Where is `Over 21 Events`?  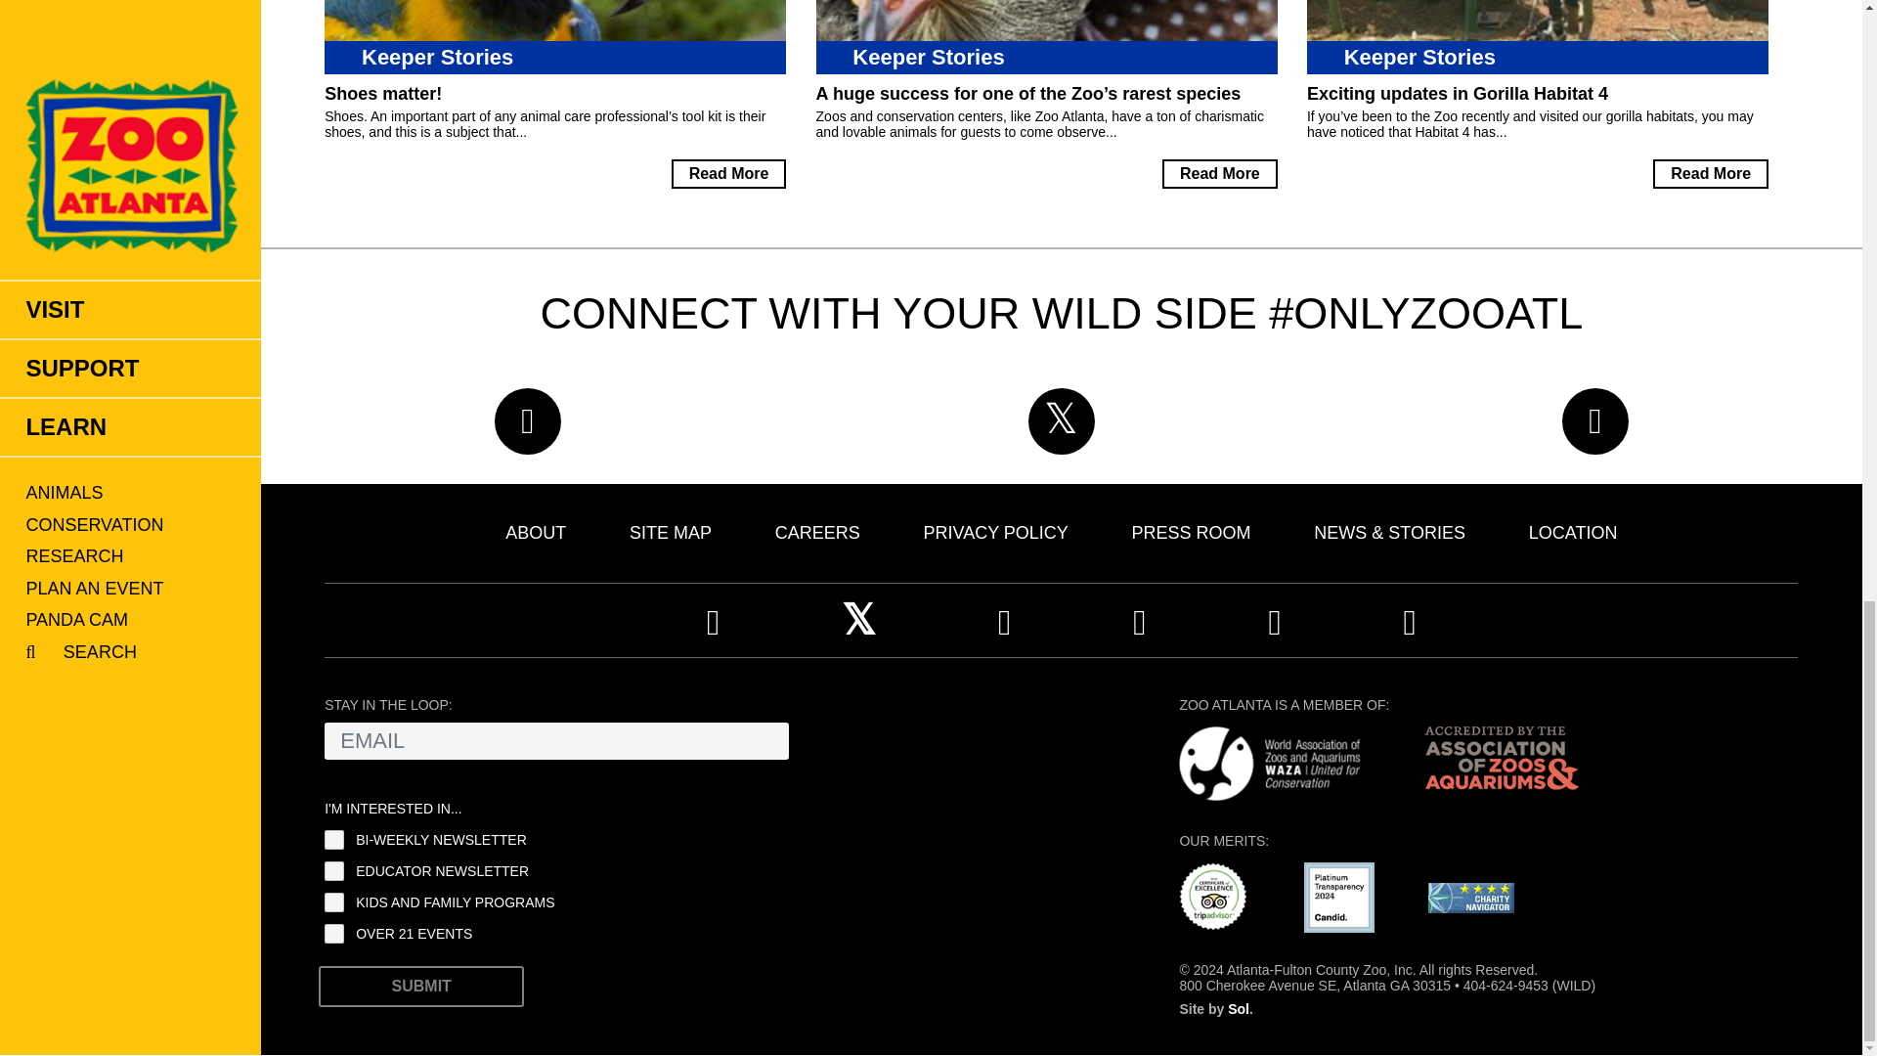 Over 21 Events is located at coordinates (334, 934).